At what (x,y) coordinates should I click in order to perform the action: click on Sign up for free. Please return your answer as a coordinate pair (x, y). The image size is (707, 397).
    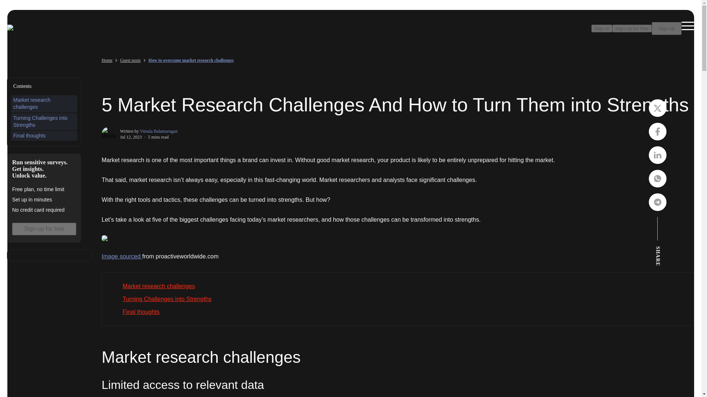
    Looking at the image, I should click on (632, 28).